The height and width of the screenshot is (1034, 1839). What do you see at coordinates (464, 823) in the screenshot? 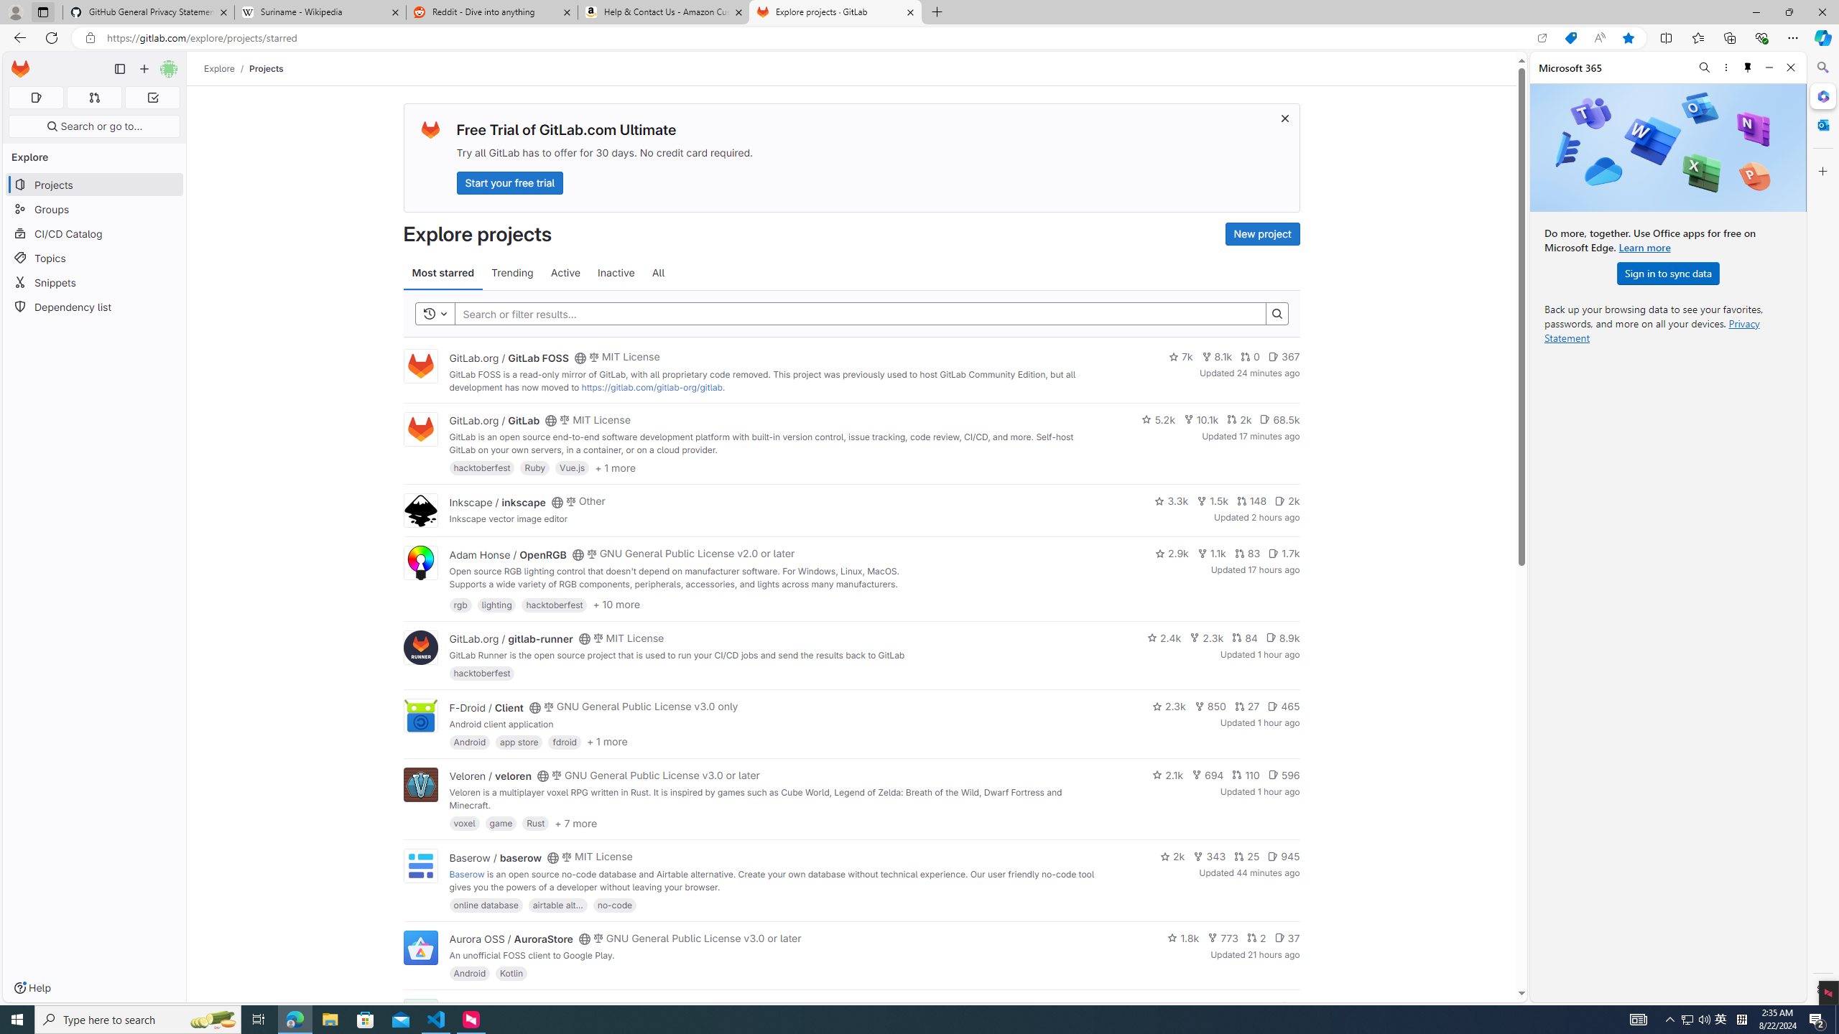
I see `voxel` at bounding box center [464, 823].